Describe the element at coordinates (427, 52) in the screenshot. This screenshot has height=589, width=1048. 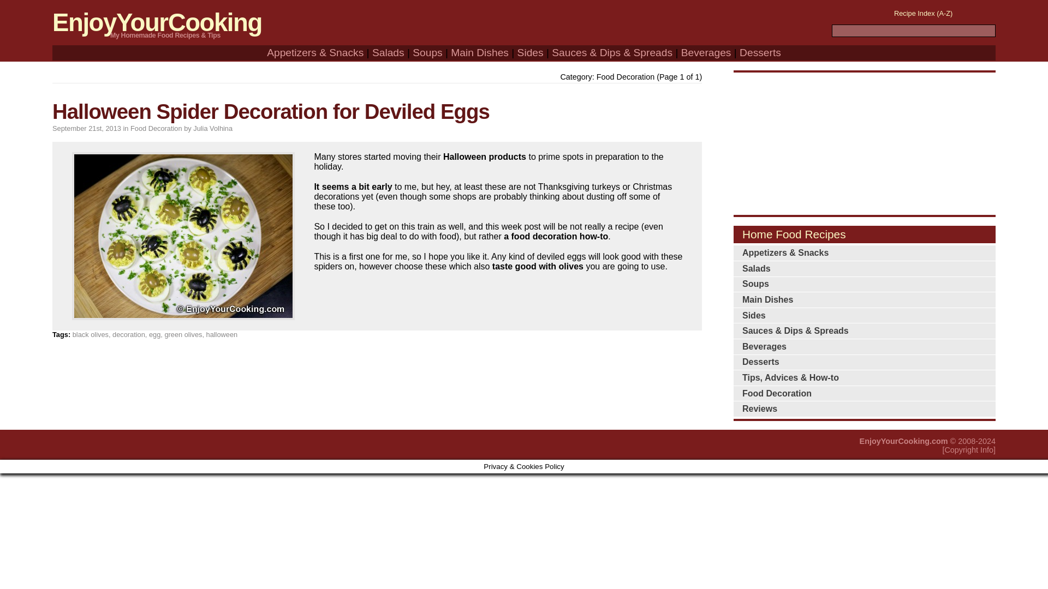
I see `Soups` at that location.